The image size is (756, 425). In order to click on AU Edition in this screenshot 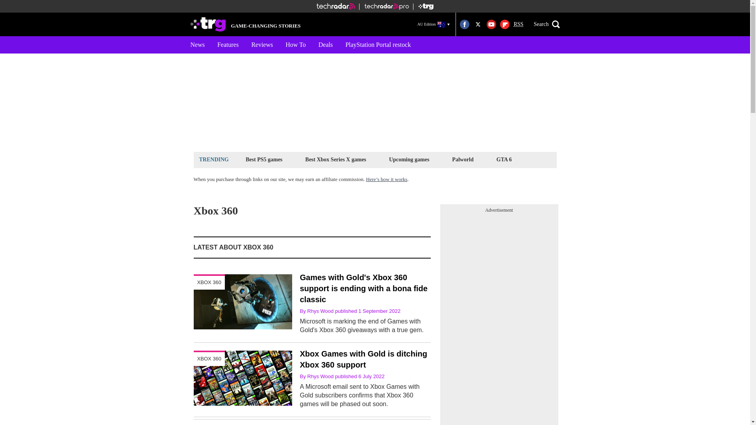, I will do `click(434, 24)`.